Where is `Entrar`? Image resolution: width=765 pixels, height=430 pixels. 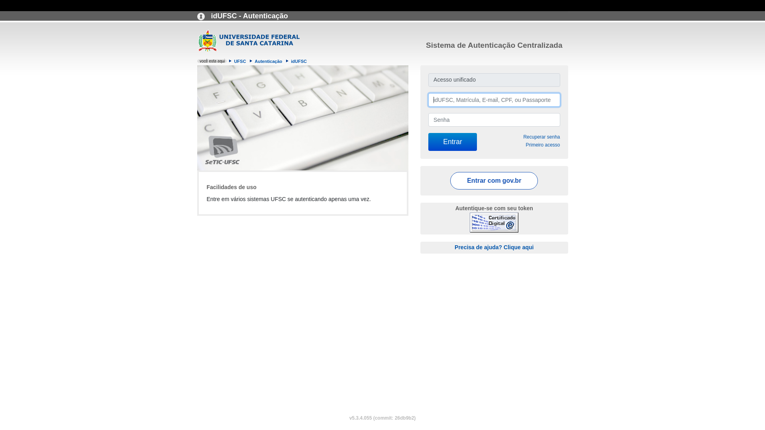
Entrar is located at coordinates (453, 142).